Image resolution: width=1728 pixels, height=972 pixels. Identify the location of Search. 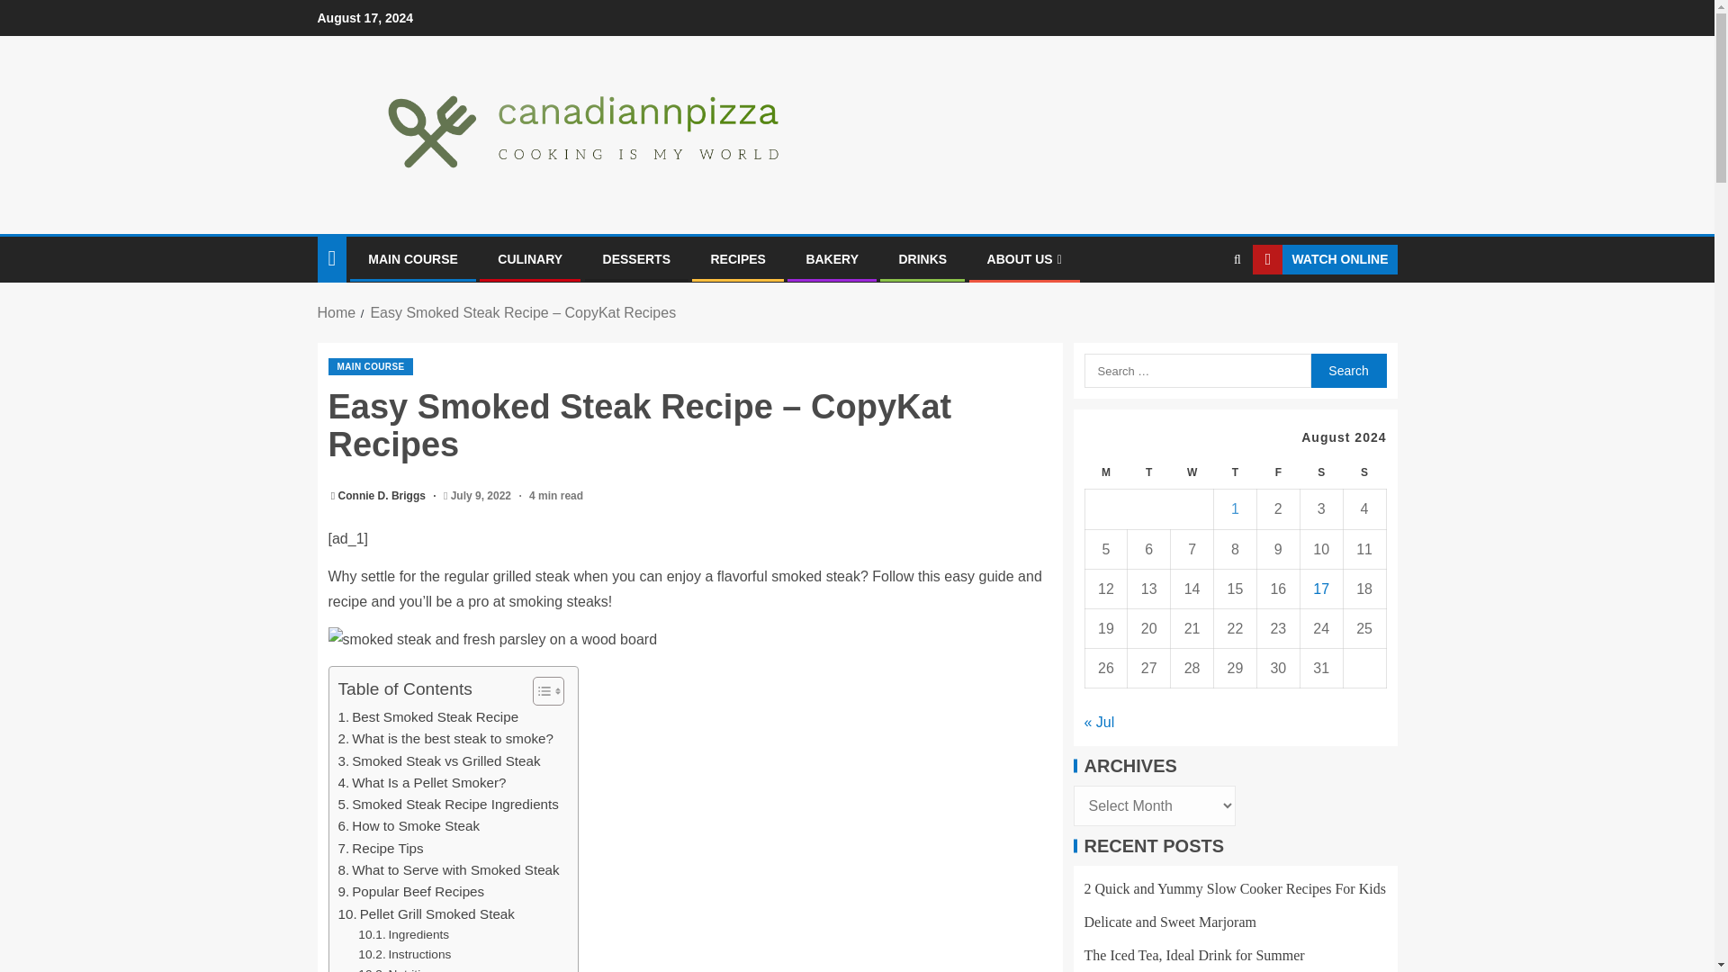
(1202, 315).